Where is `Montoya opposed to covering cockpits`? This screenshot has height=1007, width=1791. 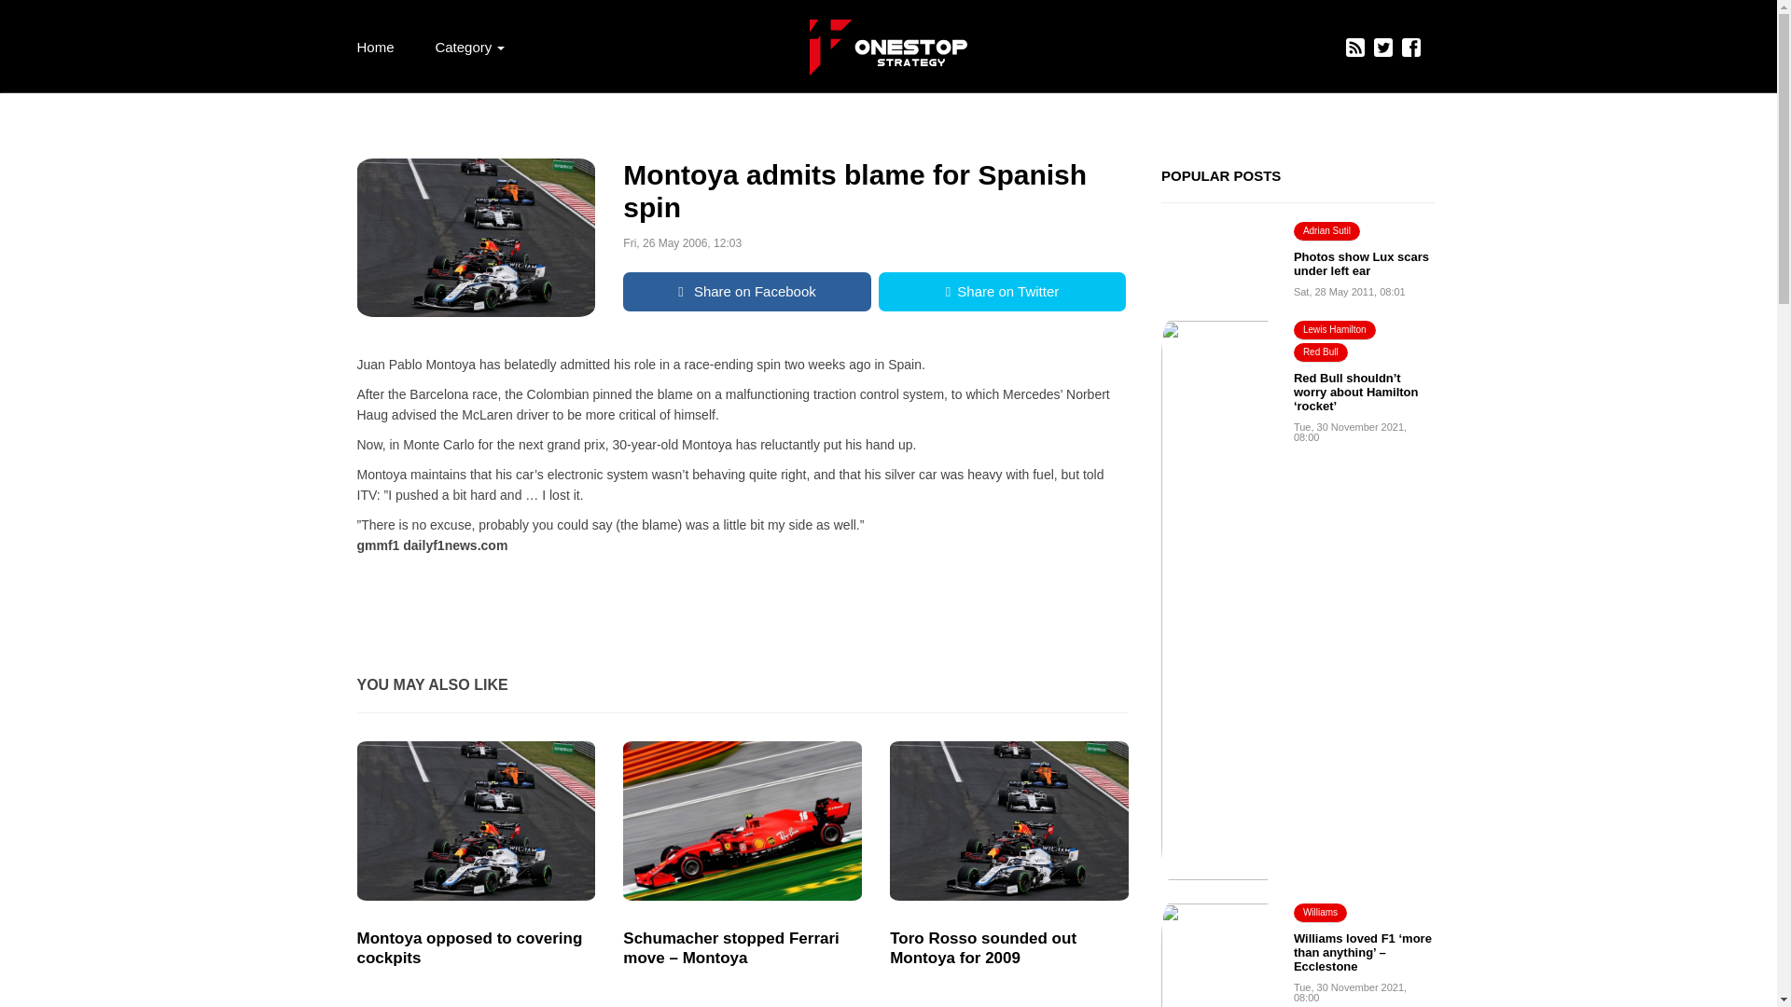 Montoya opposed to covering cockpits is located at coordinates (476, 947).